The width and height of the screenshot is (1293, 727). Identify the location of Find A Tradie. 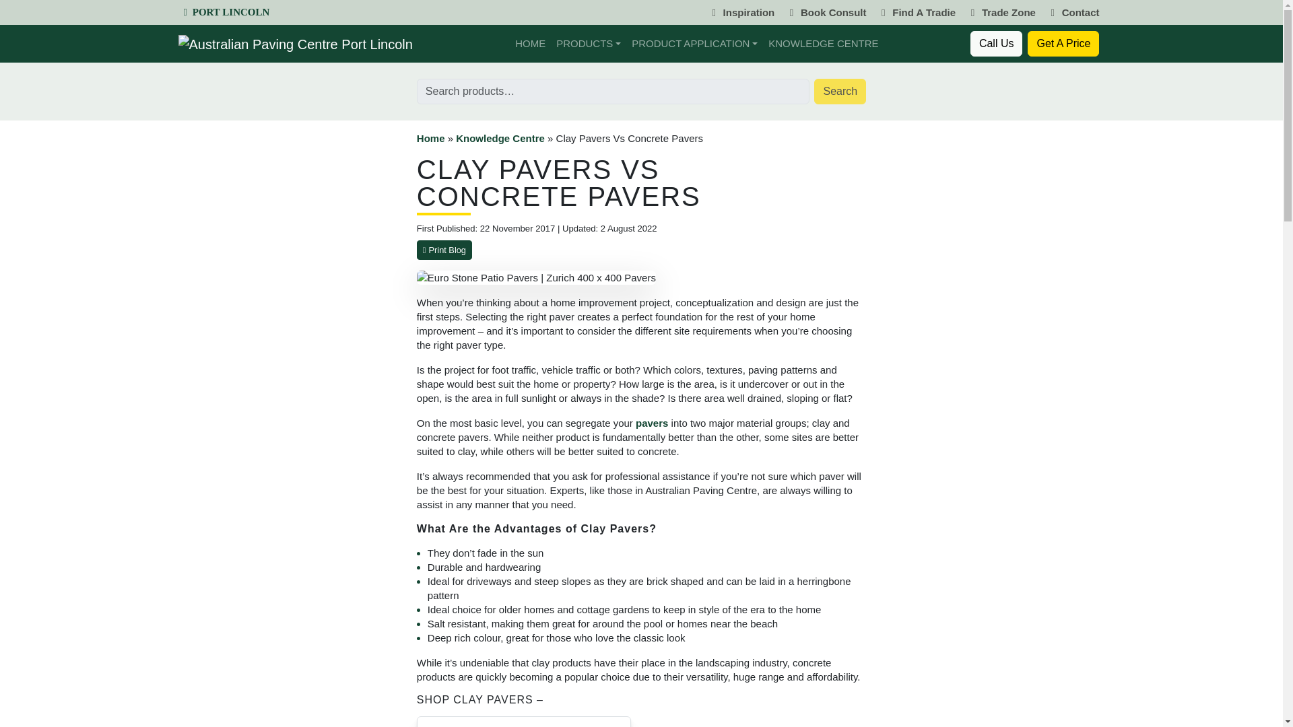
(916, 12).